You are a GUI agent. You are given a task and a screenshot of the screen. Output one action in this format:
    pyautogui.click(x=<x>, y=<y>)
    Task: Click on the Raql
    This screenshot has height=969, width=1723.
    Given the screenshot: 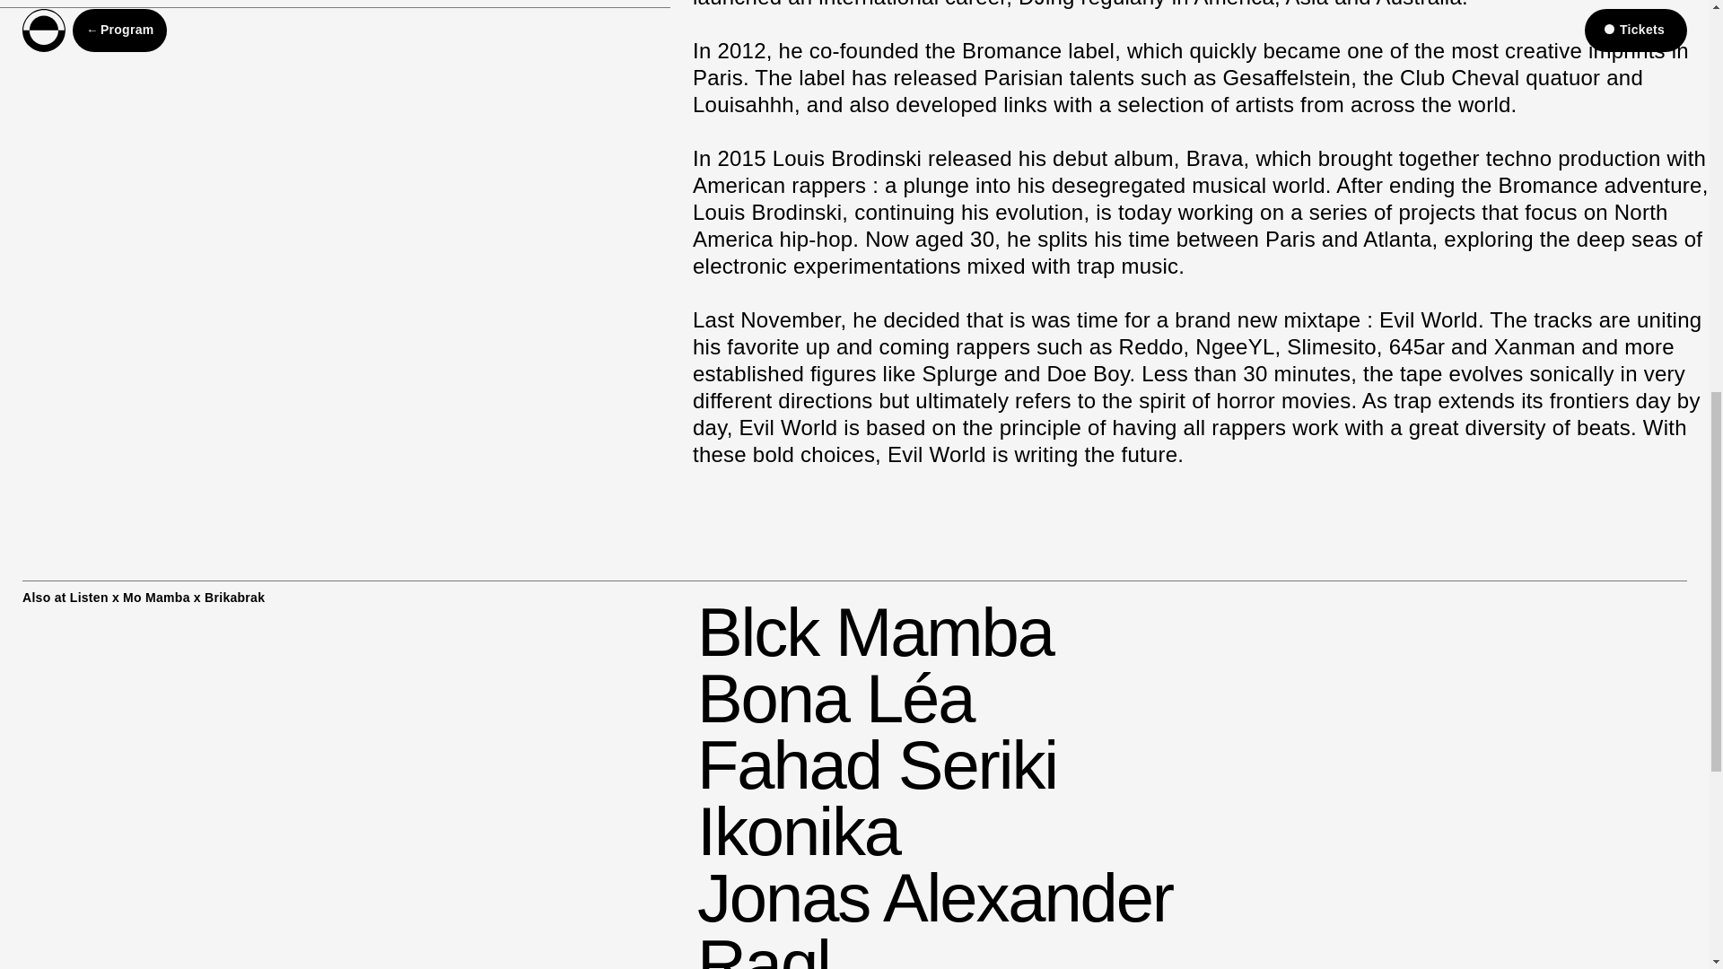 What is the action you would take?
    pyautogui.click(x=764, y=947)
    